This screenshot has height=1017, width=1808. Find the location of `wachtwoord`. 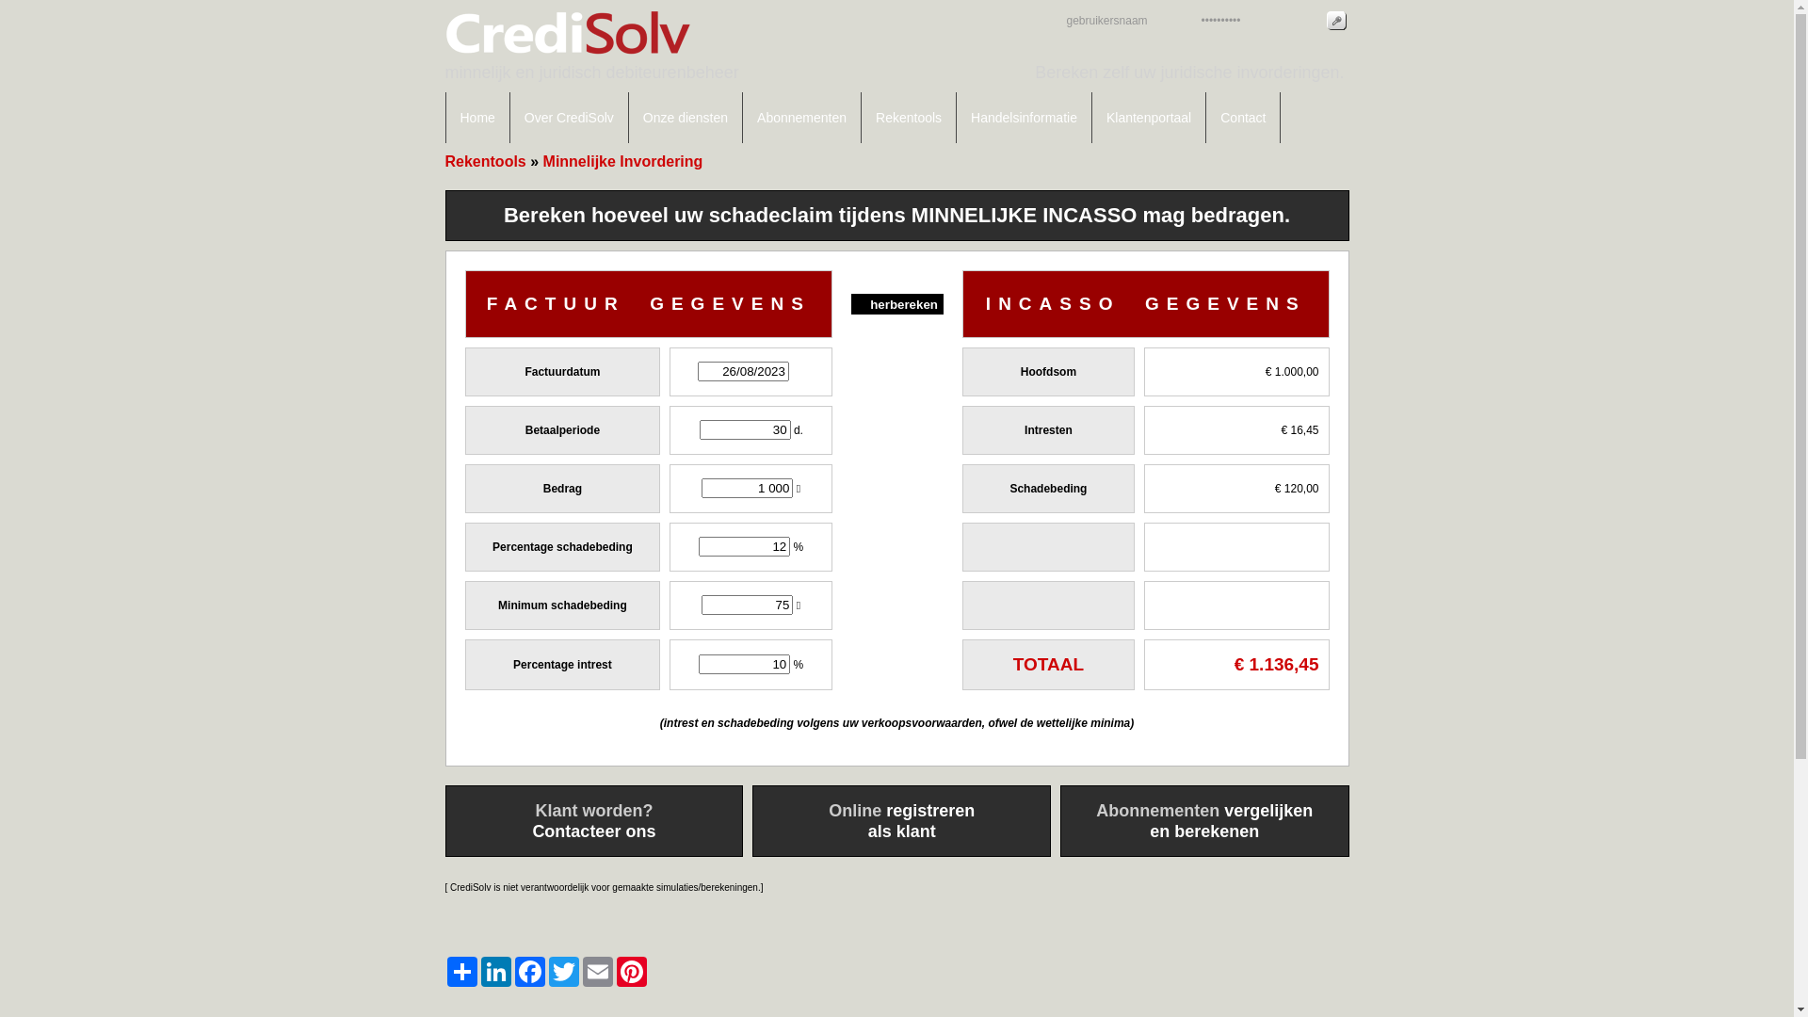

wachtwoord is located at coordinates (1256, 21).